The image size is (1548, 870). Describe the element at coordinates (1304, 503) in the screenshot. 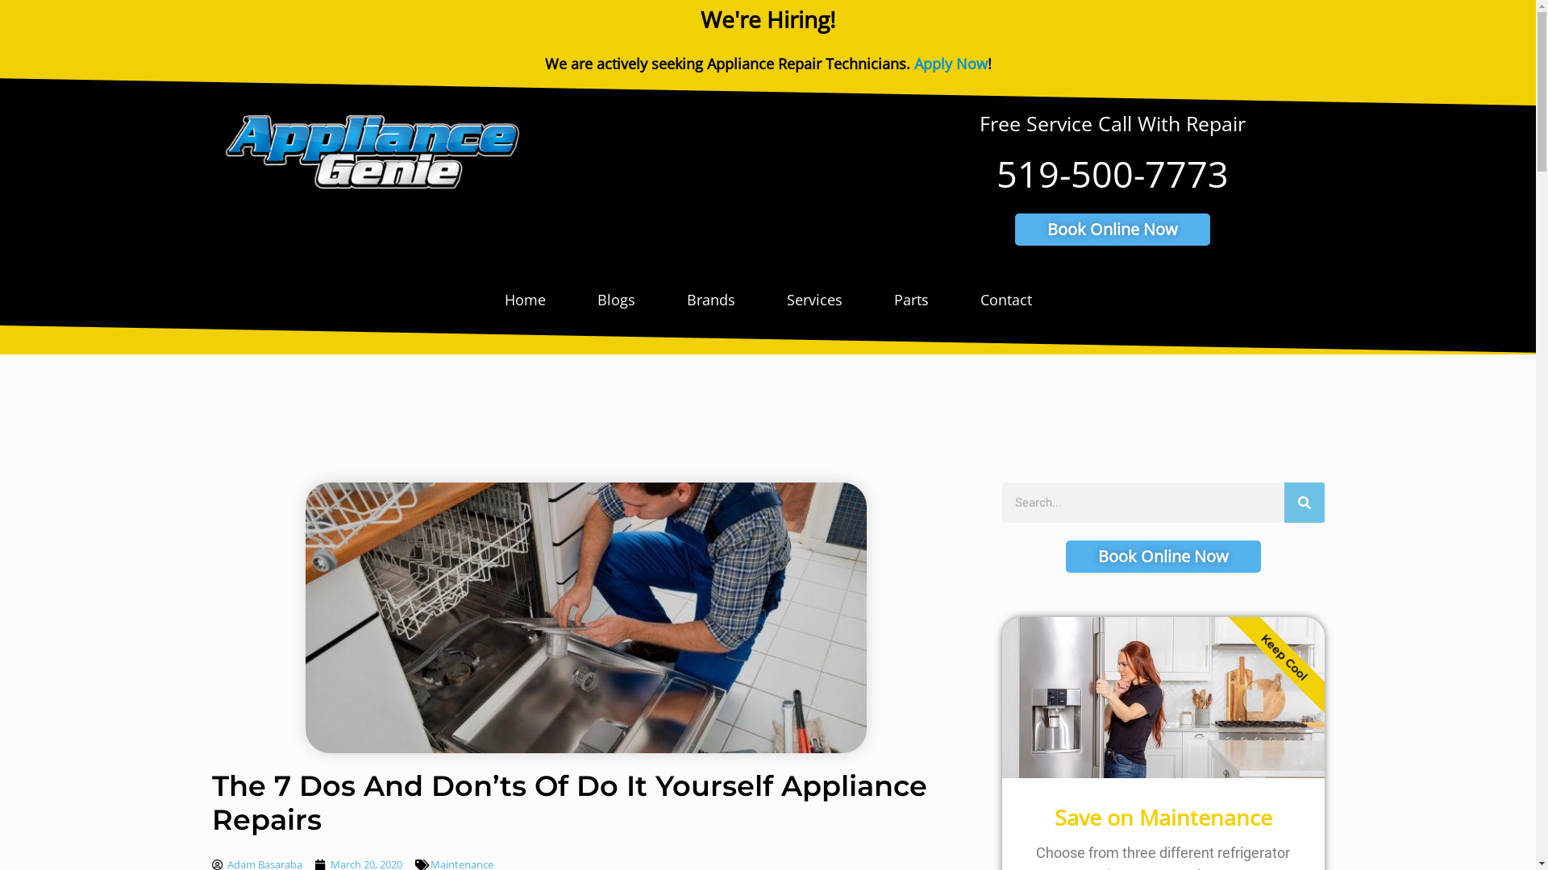

I see `Search` at that location.